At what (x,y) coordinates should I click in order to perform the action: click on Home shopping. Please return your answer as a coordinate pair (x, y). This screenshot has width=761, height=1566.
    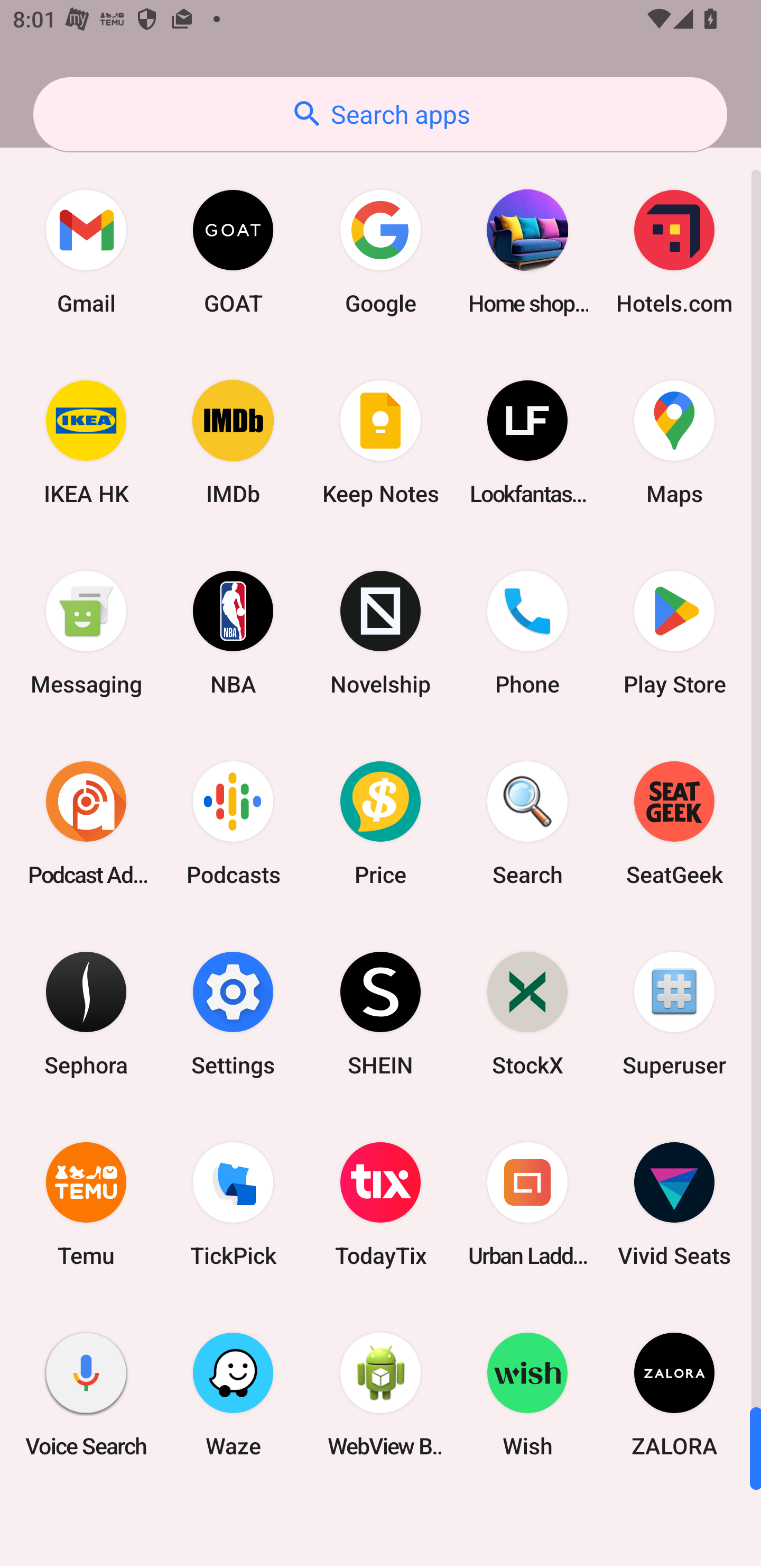
    Looking at the image, I should click on (527, 252).